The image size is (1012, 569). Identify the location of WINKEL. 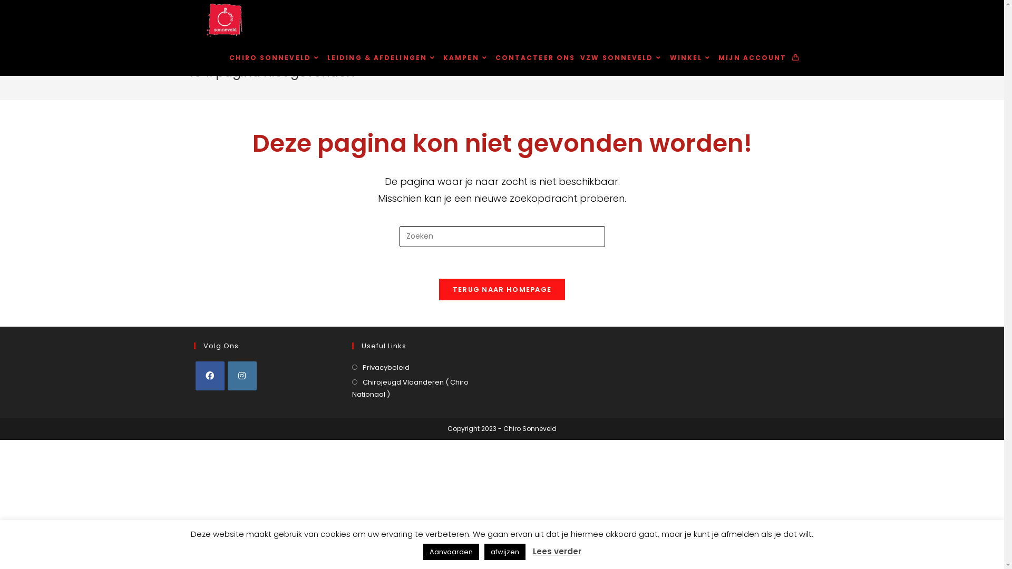
(692, 58).